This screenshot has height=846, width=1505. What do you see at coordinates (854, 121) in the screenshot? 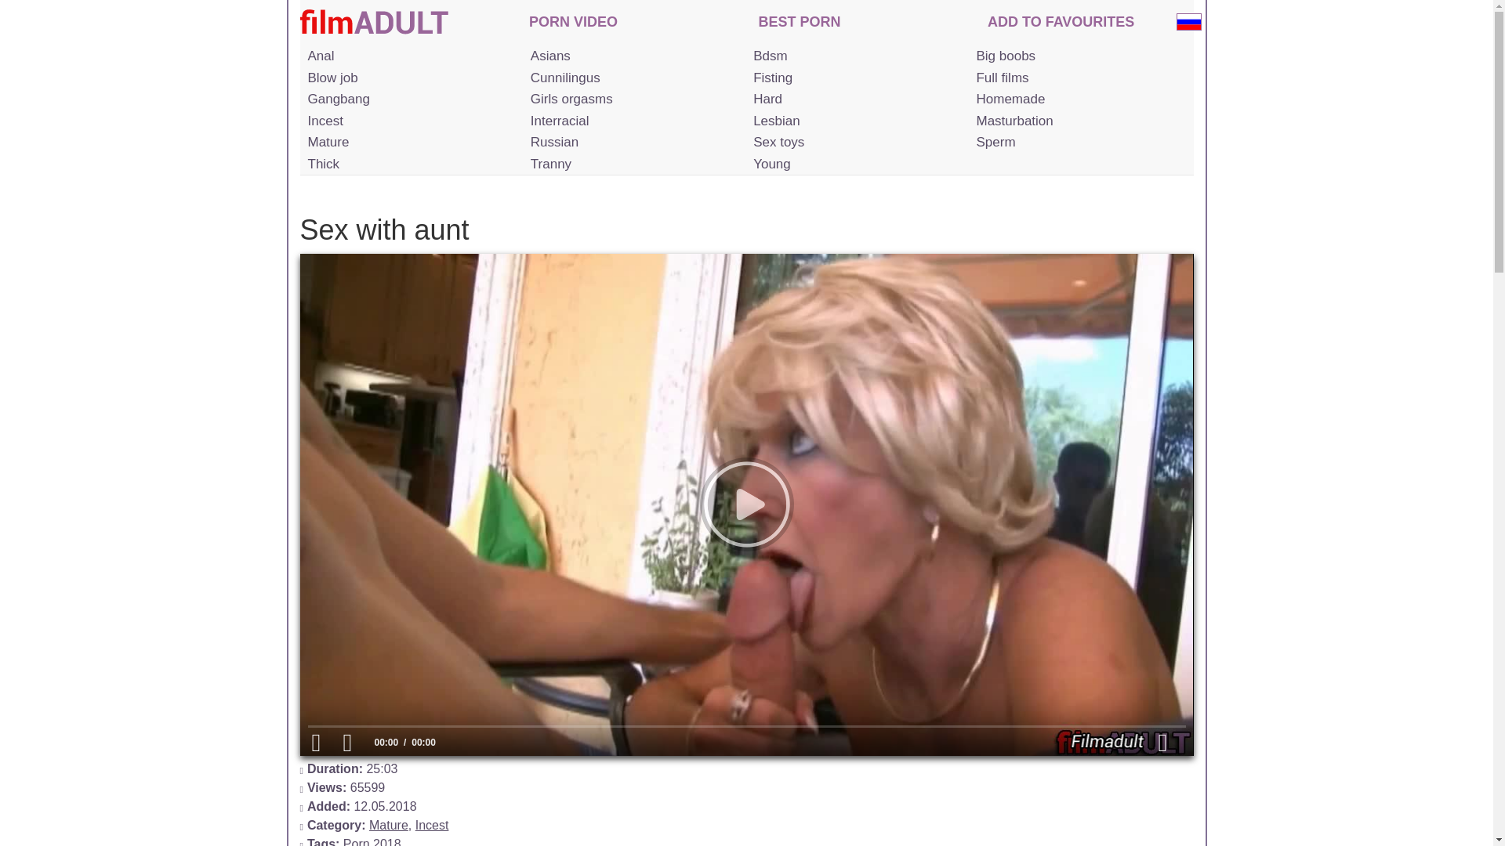
I see `Lesbian` at bounding box center [854, 121].